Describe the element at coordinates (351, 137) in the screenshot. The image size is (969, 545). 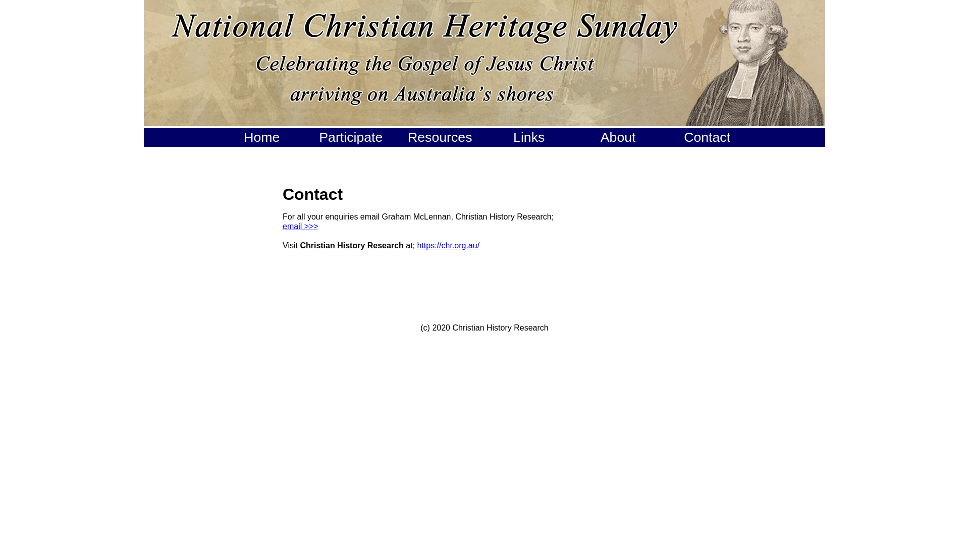
I see `Participate` at that location.